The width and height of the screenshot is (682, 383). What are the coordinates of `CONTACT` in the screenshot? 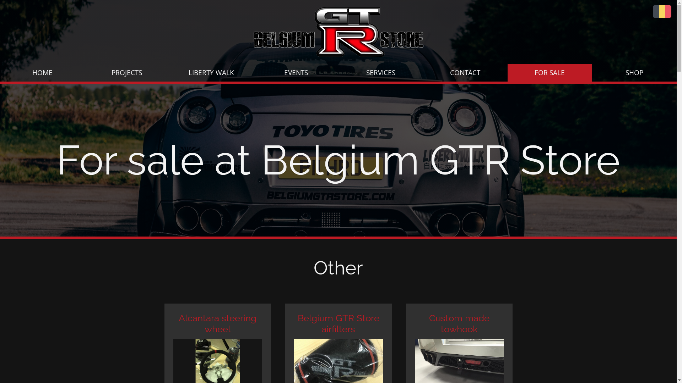 It's located at (465, 73).